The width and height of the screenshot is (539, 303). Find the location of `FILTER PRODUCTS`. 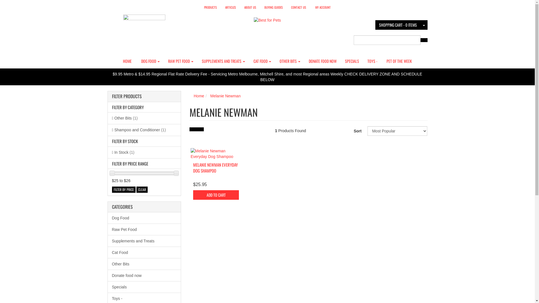

FILTER PRODUCTS is located at coordinates (144, 97).